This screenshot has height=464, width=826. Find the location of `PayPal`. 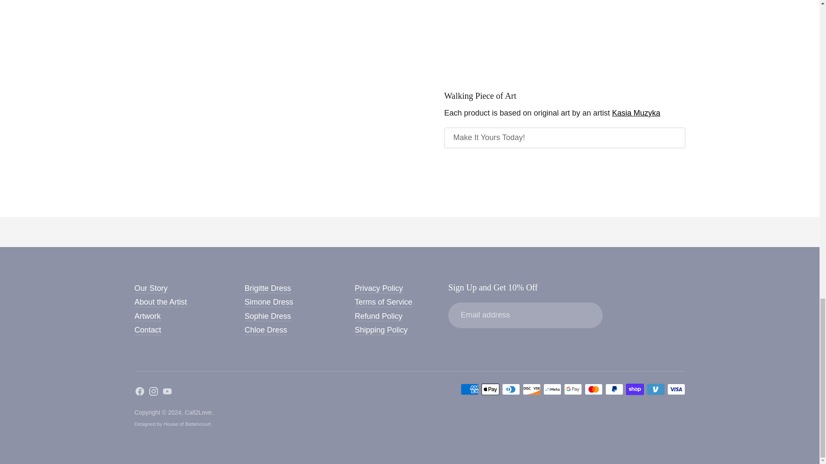

PayPal is located at coordinates (613, 389).